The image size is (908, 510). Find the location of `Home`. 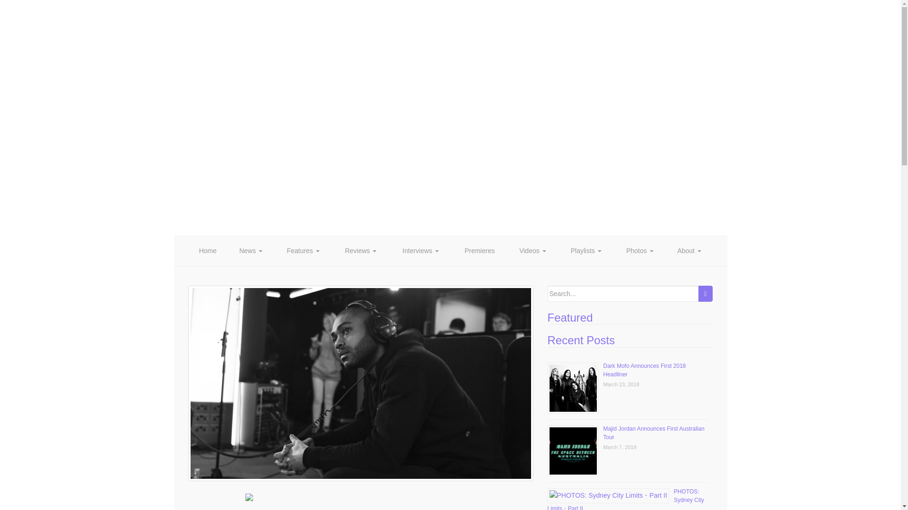

Home is located at coordinates (208, 250).